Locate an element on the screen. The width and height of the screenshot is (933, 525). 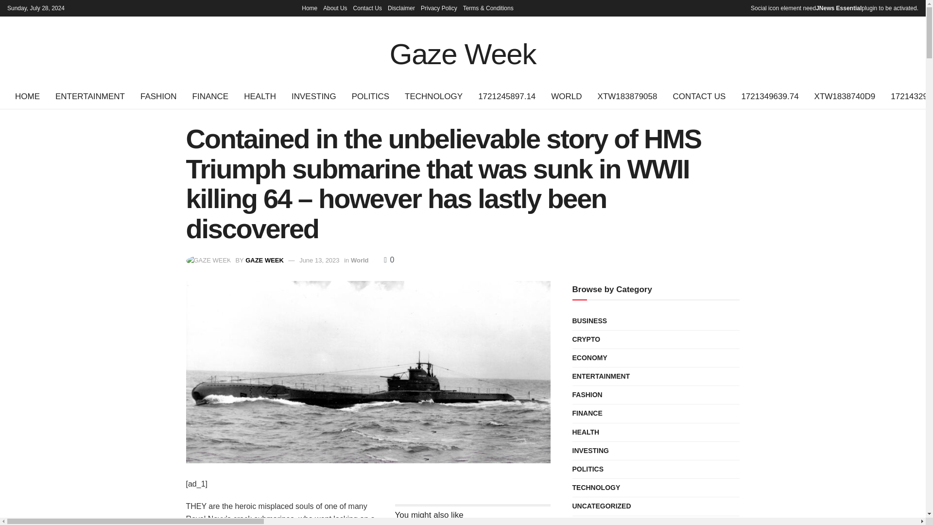
WORLD is located at coordinates (566, 96).